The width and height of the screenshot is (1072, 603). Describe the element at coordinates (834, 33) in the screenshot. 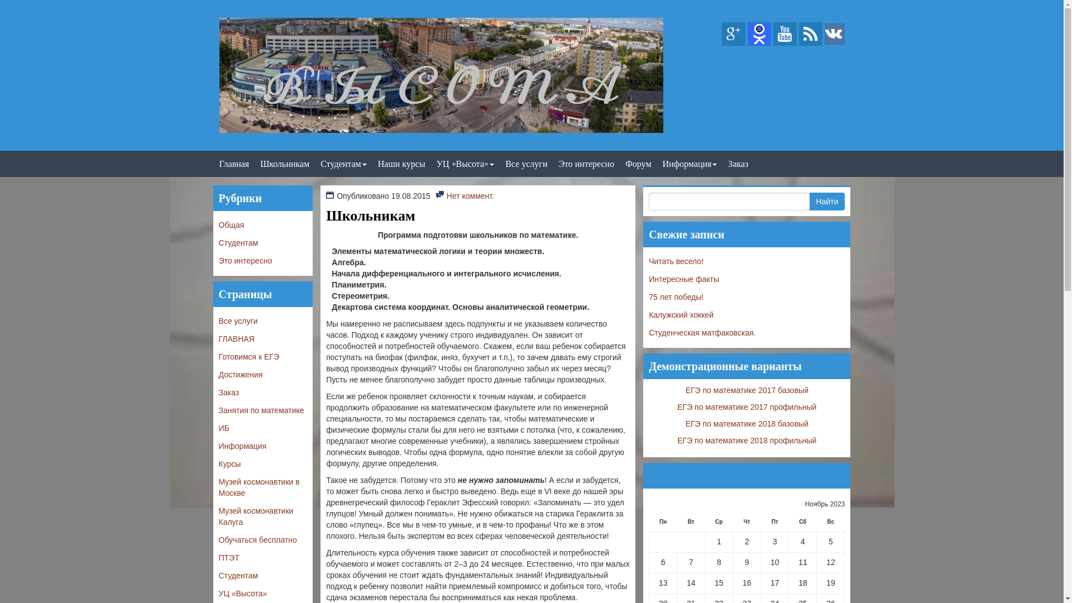

I see `VK` at that location.